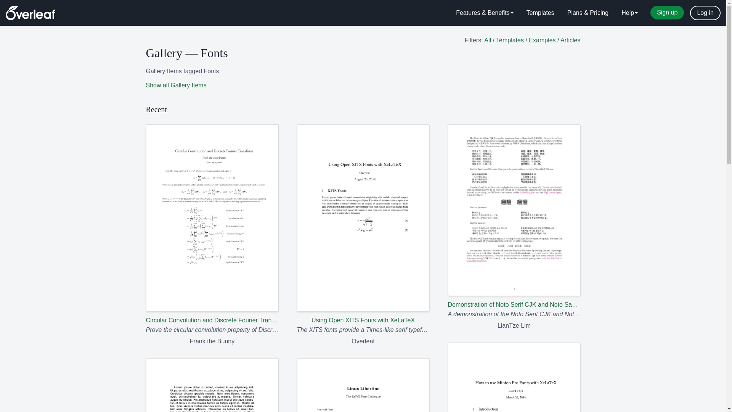 The width and height of the screenshot is (732, 412). What do you see at coordinates (667, 12) in the screenshot?
I see `Sign up` at bounding box center [667, 12].